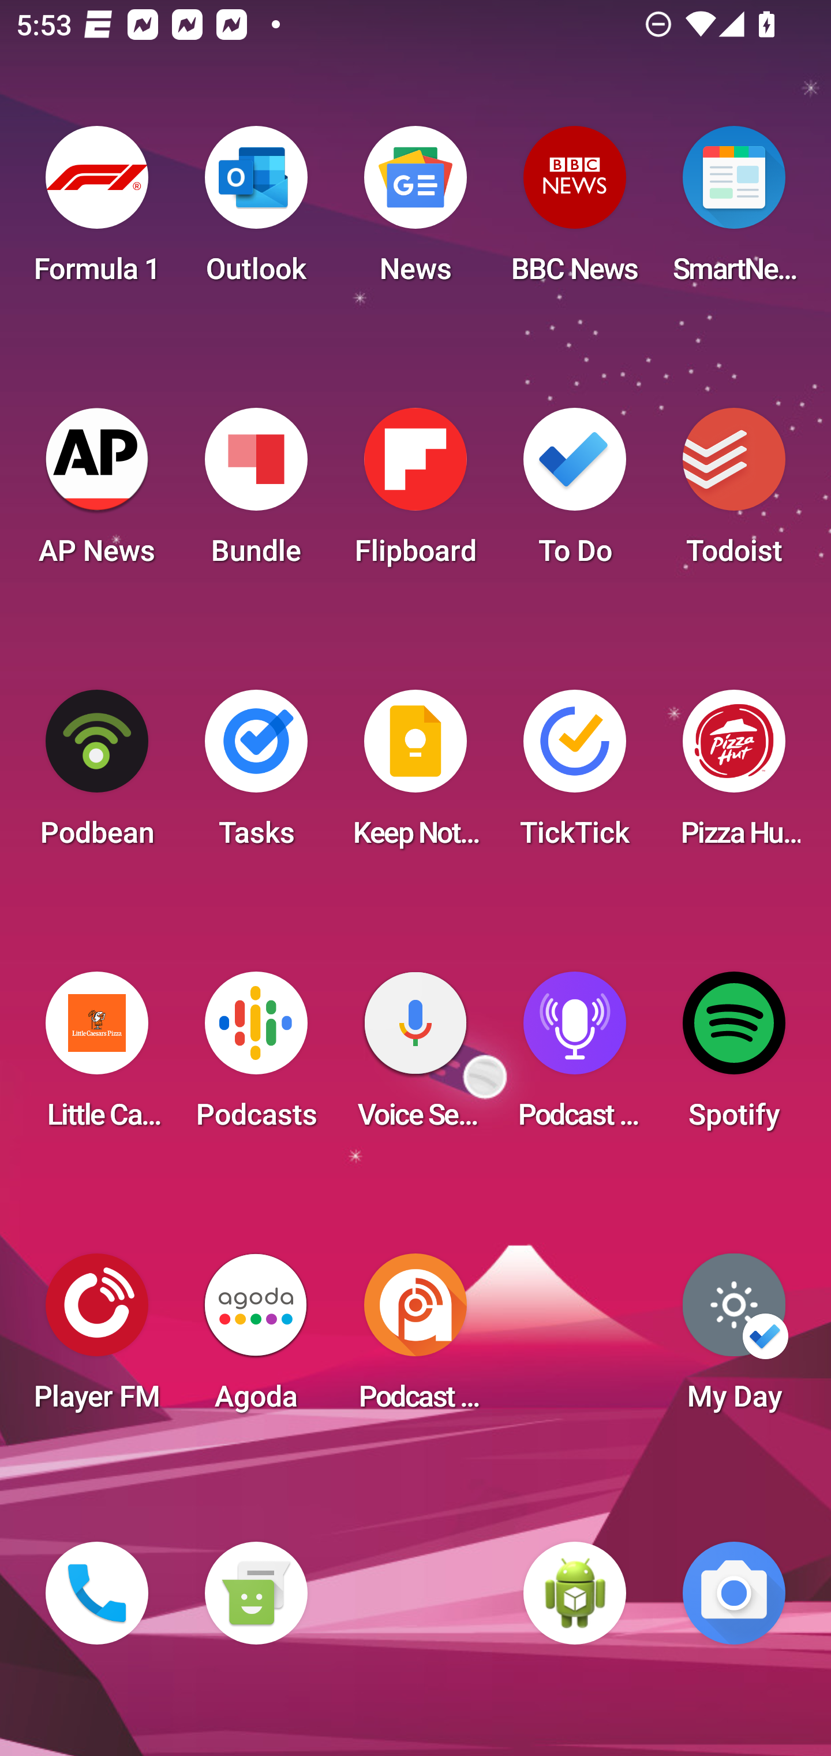 The height and width of the screenshot is (1756, 831). Describe the element at coordinates (256, 775) in the screenshot. I see `Tasks` at that location.